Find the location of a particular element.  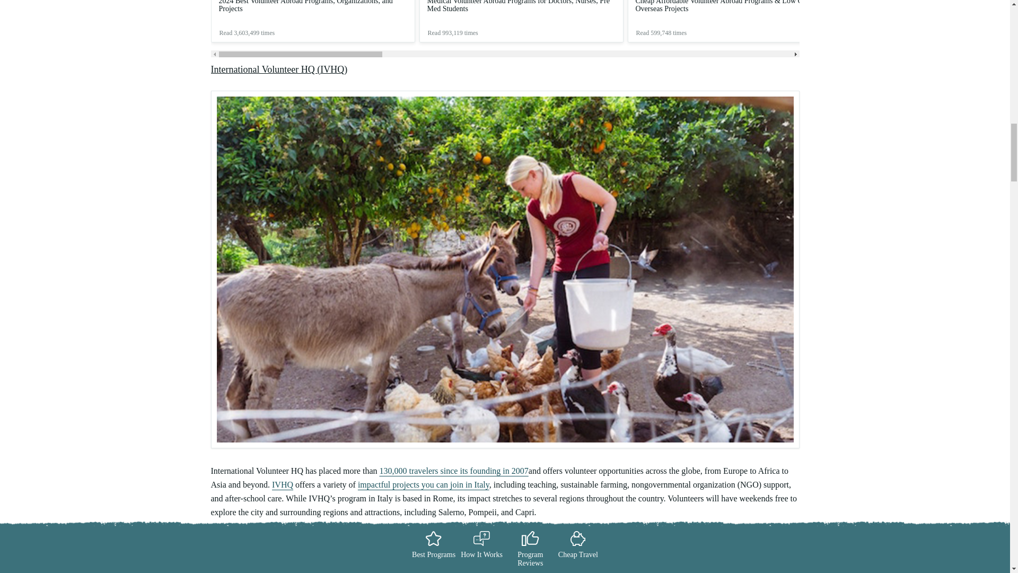

IVHQ is located at coordinates (282, 485).